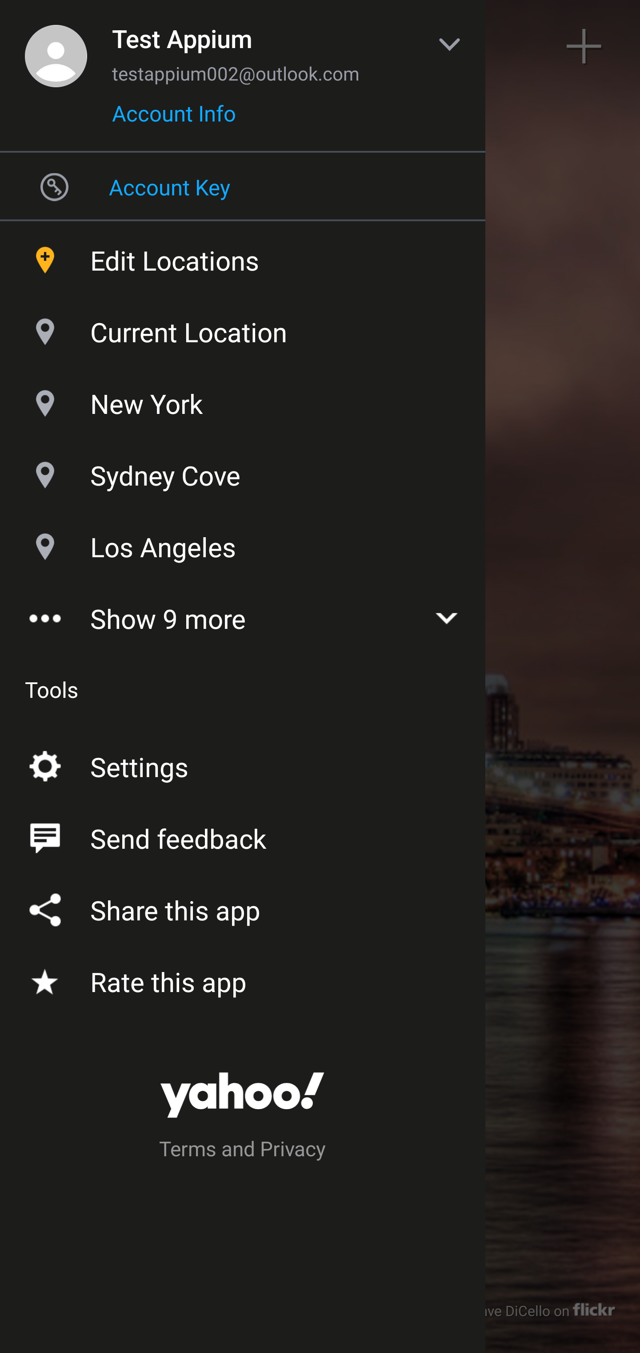 Image resolution: width=640 pixels, height=1353 pixels. I want to click on Current Location, so click(243, 328).